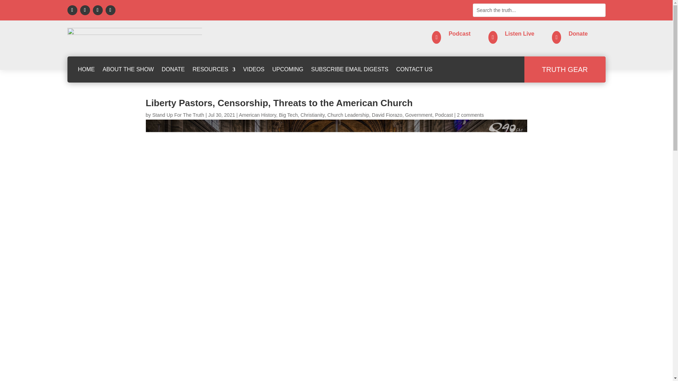 This screenshot has width=678, height=381. What do you see at coordinates (72, 10) in the screenshot?
I see `Follow on Facebook` at bounding box center [72, 10].